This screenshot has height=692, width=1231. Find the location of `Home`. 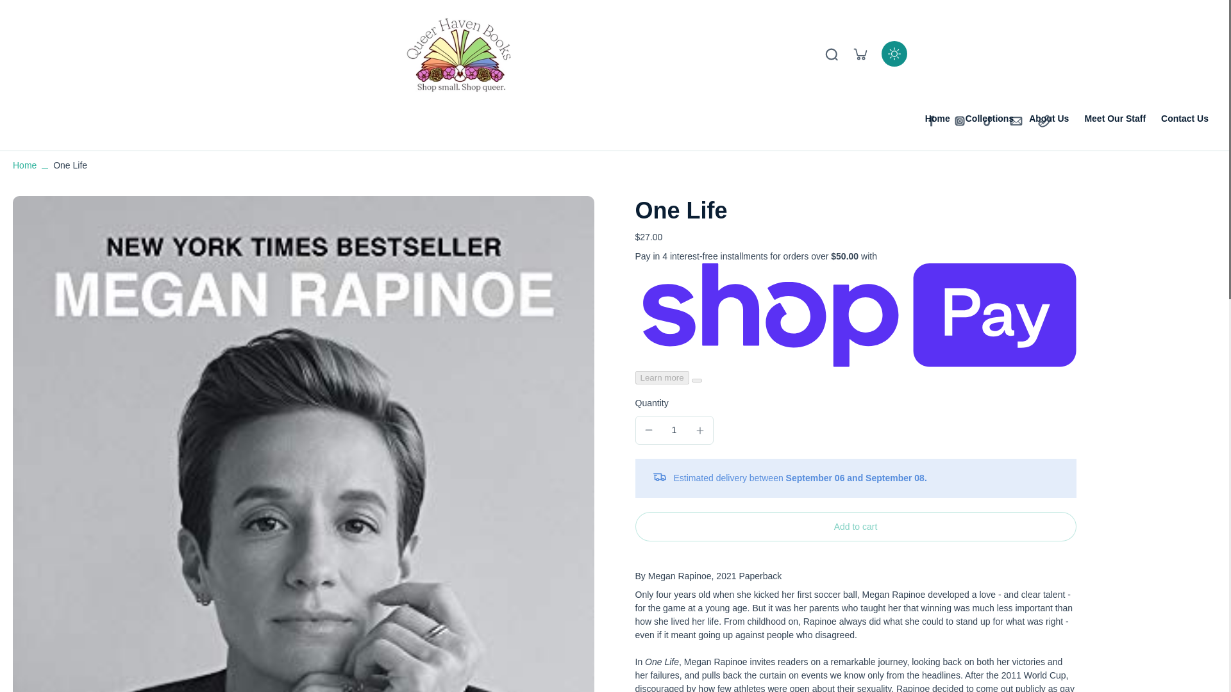

Home is located at coordinates (937, 118).